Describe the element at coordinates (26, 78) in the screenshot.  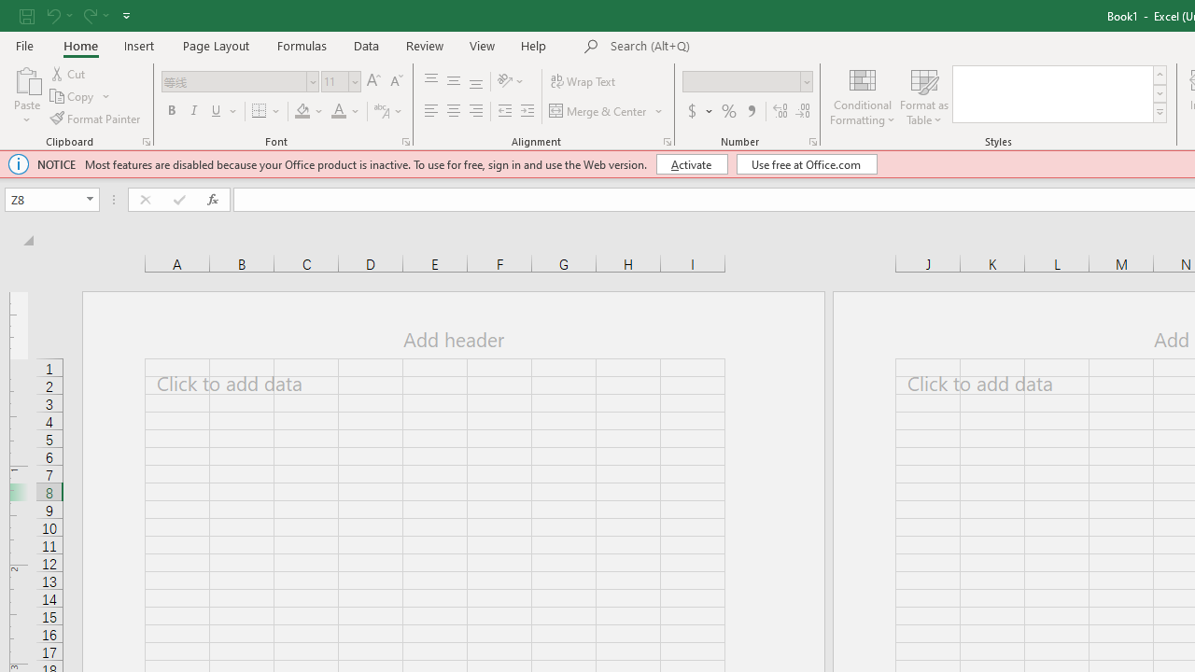
I see `Paste` at that location.